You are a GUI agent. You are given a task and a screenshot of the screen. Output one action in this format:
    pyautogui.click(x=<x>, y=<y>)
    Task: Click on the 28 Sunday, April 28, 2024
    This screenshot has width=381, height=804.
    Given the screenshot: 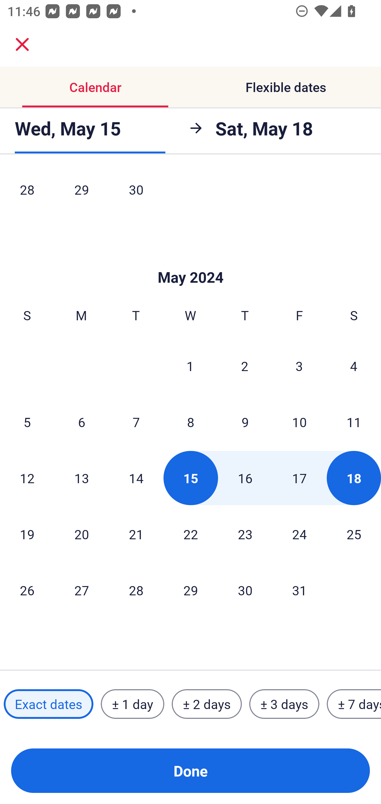 What is the action you would take?
    pyautogui.click(x=27, y=193)
    